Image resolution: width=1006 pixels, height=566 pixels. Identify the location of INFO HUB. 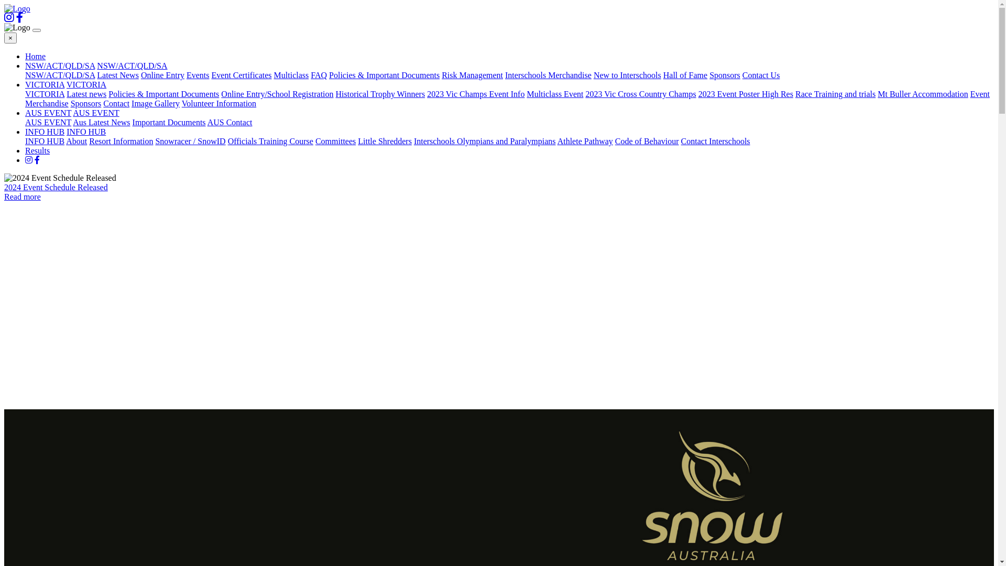
(45, 132).